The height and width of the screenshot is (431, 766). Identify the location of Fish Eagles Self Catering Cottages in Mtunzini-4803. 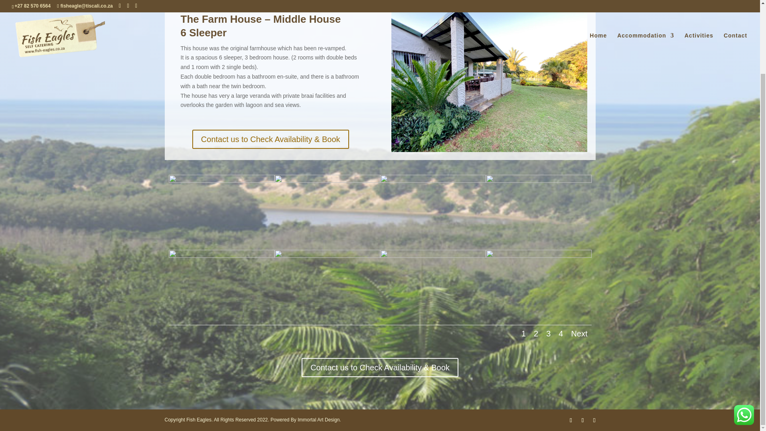
(327, 180).